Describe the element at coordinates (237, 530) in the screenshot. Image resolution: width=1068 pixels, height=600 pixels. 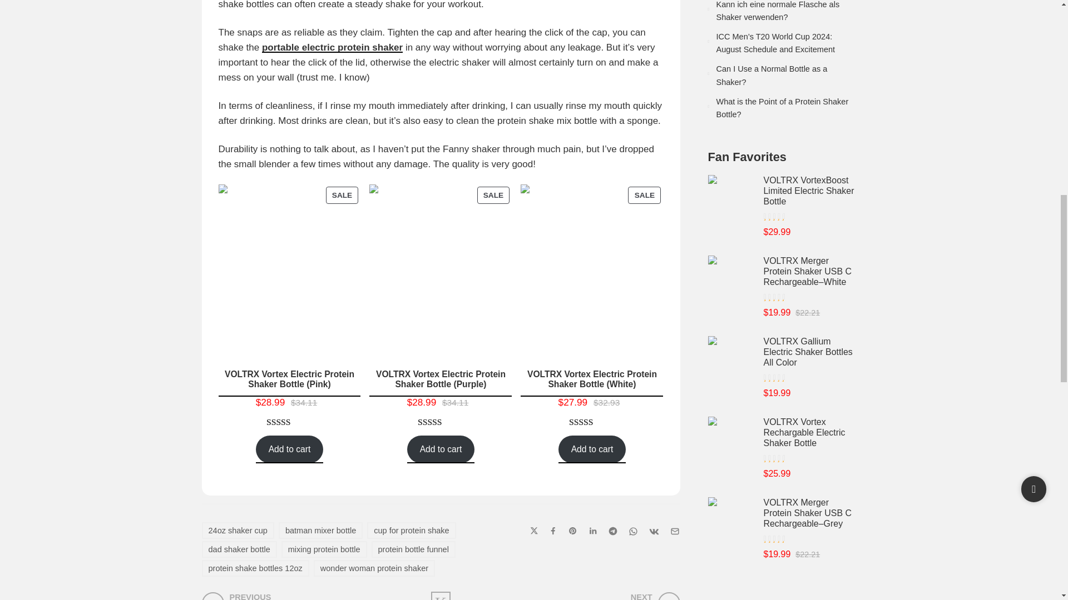
I see `24oz shaker cup` at that location.